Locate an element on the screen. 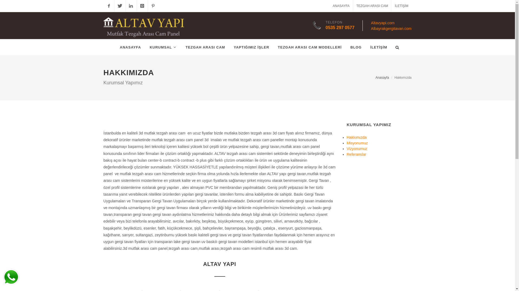  ANASAYFA is located at coordinates (130, 47).